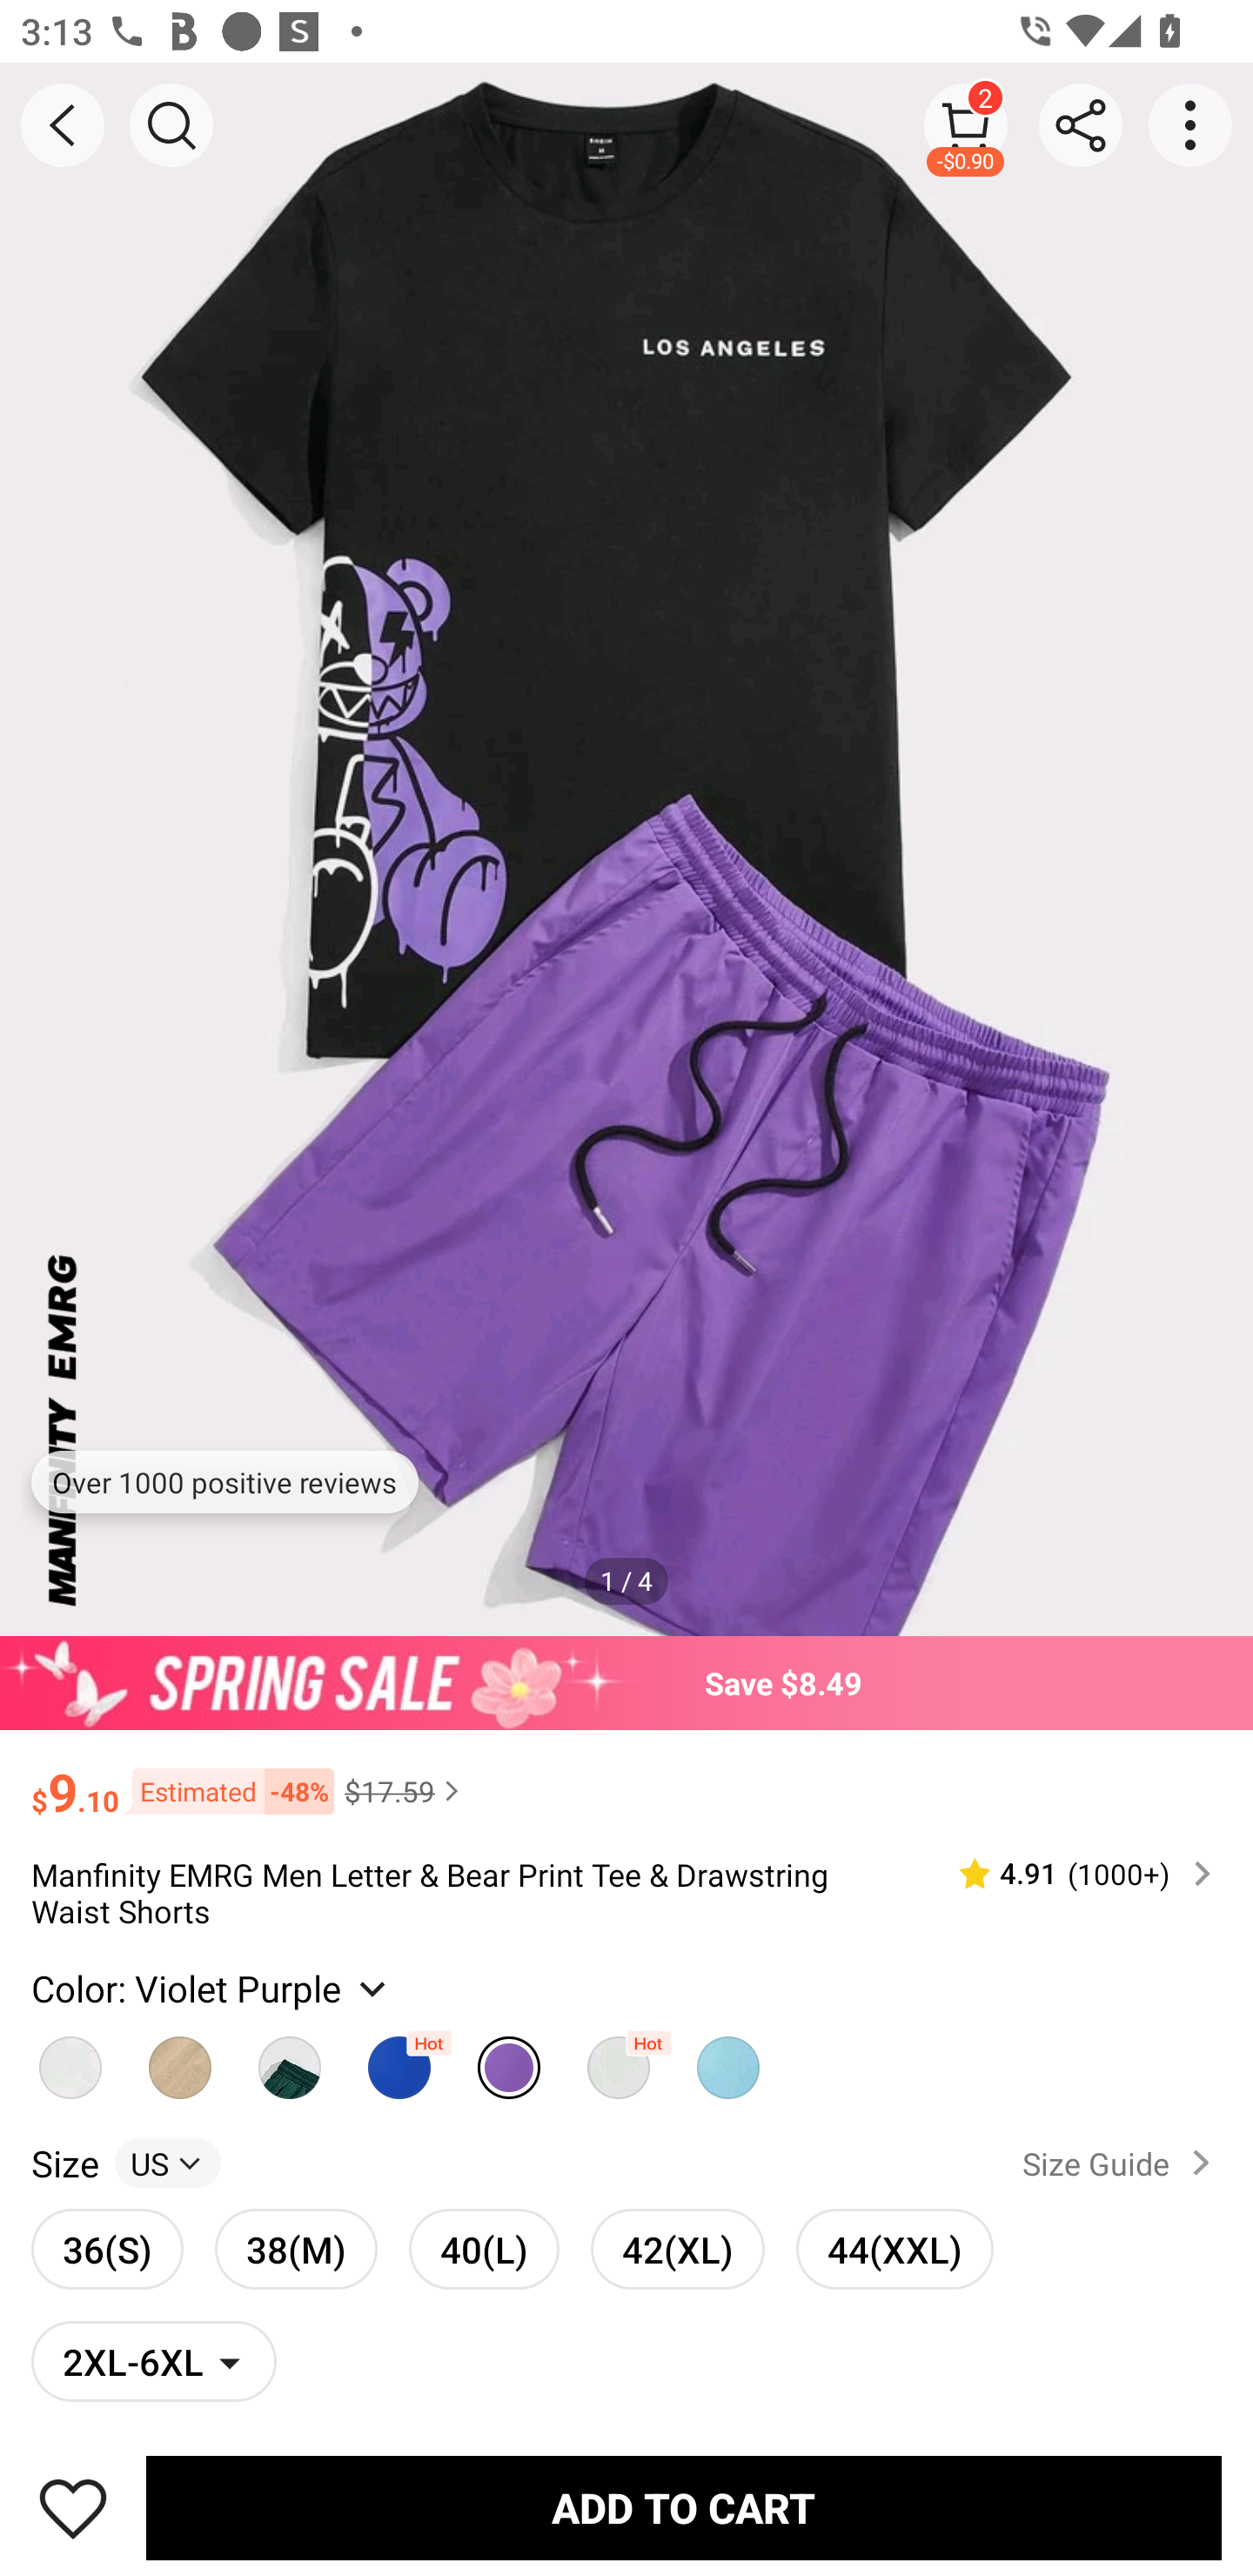 The height and width of the screenshot is (2576, 1253). Describe the element at coordinates (1073, 1873) in the screenshot. I see `4.91 (1000‎+)` at that location.